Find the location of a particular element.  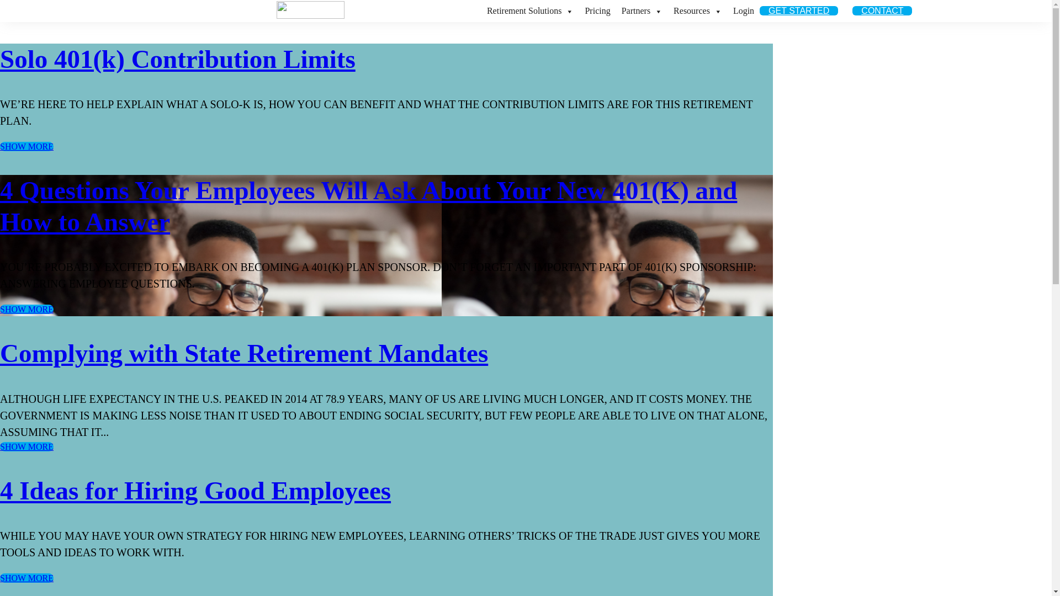

4 Ideas for Hiring Good Employees is located at coordinates (195, 491).